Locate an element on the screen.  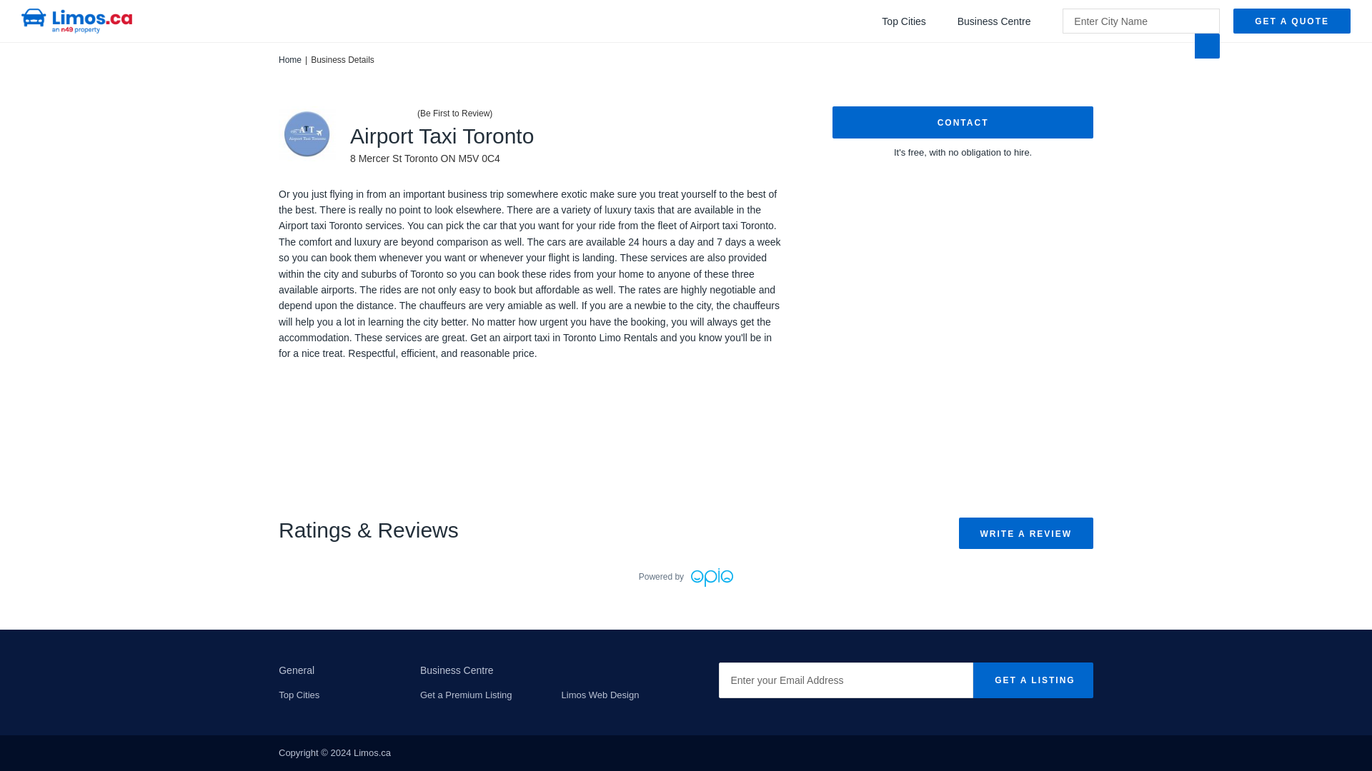
Home is located at coordinates (290, 59).